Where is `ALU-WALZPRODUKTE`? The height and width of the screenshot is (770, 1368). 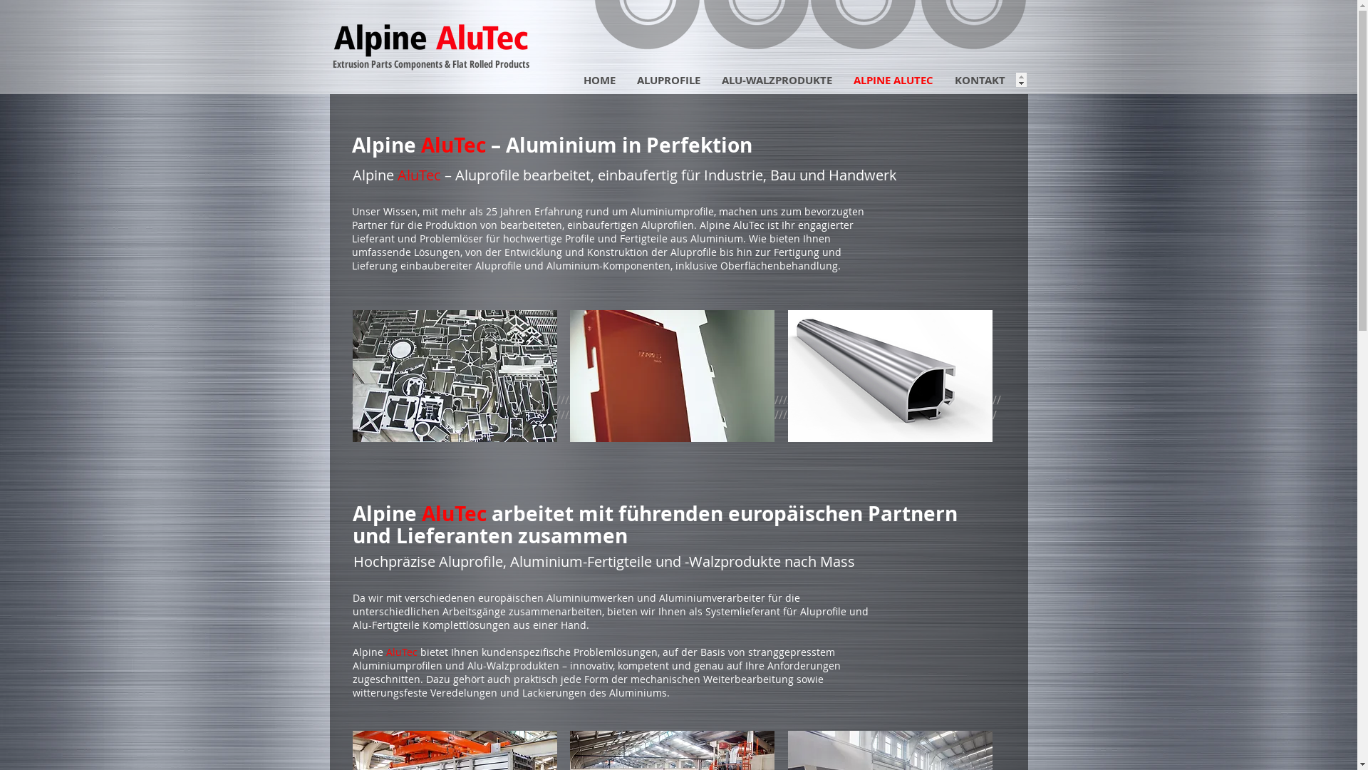 ALU-WALZPRODUKTE is located at coordinates (777, 80).